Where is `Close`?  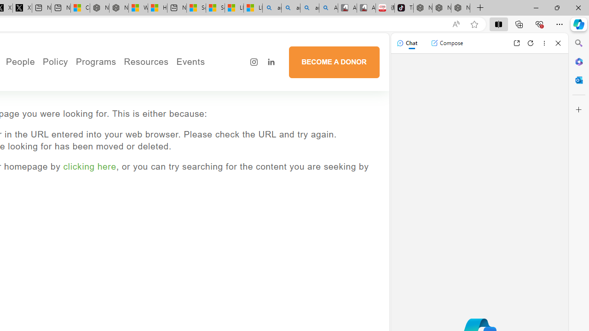 Close is located at coordinates (558, 43).